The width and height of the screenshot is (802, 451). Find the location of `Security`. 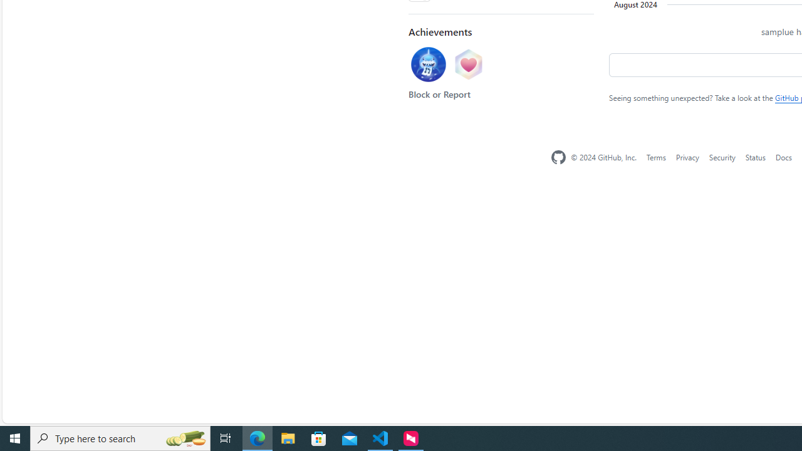

Security is located at coordinates (722, 157).